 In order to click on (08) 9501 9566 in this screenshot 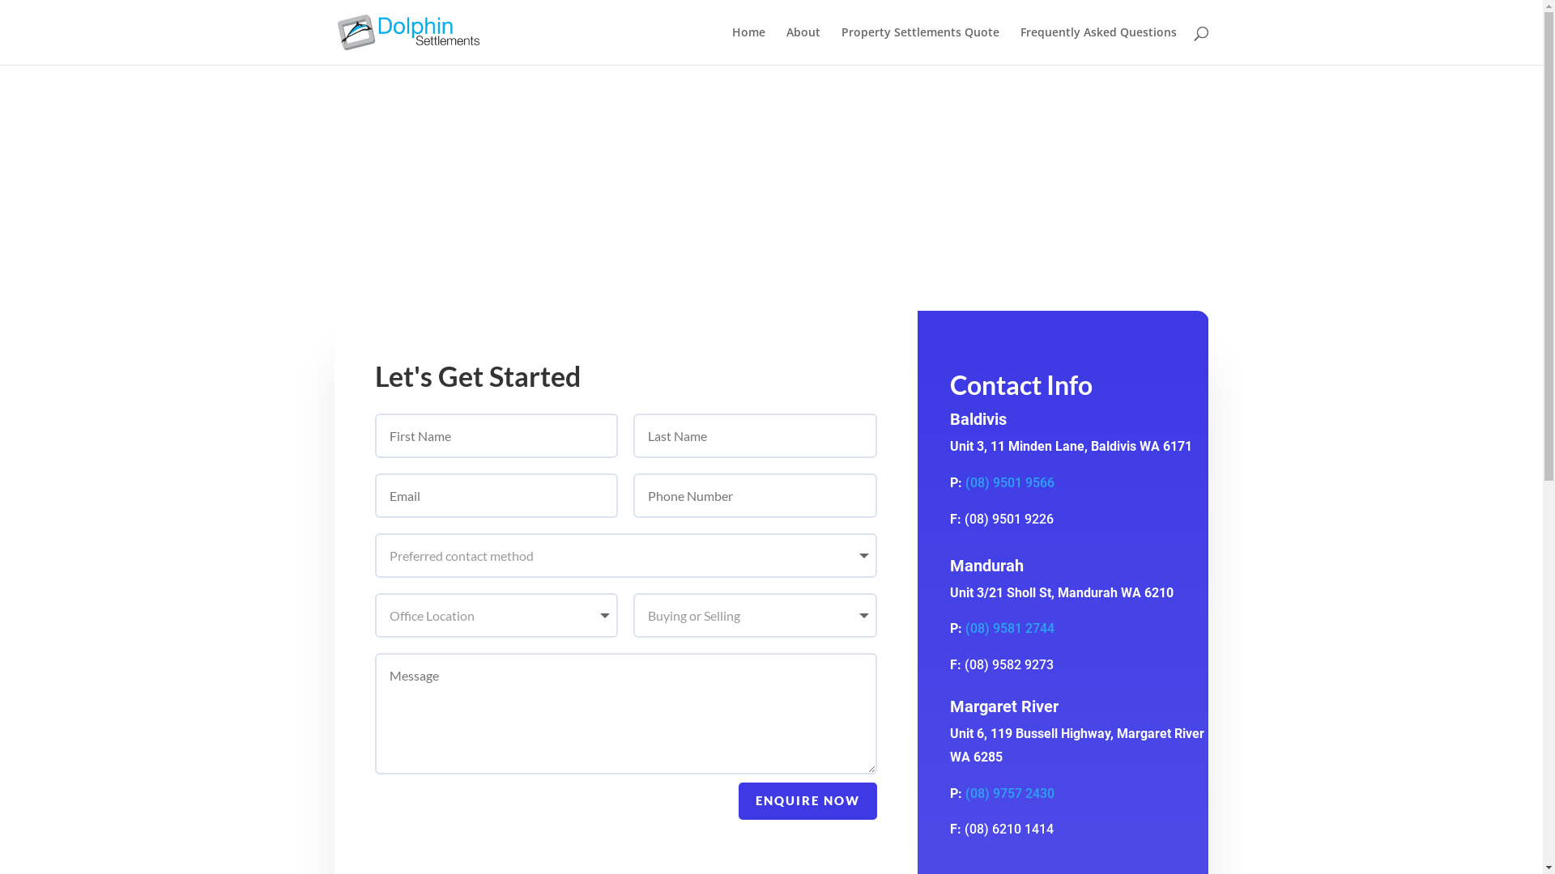, I will do `click(1010, 482)`.